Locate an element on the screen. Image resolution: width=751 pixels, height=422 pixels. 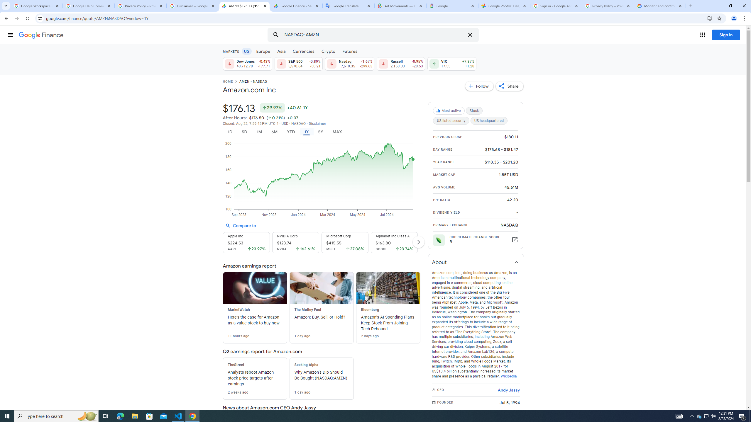
Finance is located at coordinates (41, 35).